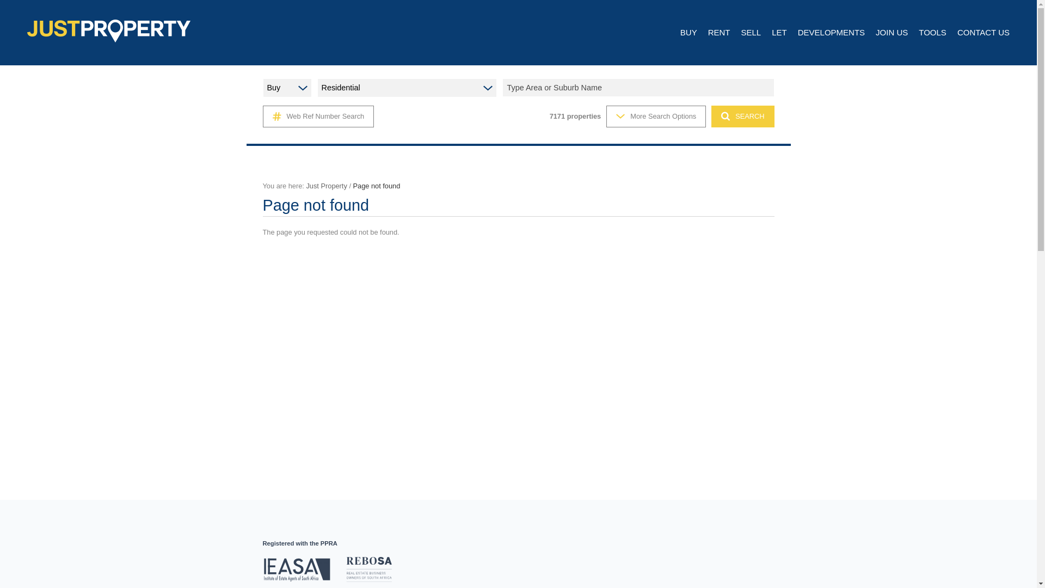 The image size is (1045, 588). I want to click on JOIN US, so click(892, 33).